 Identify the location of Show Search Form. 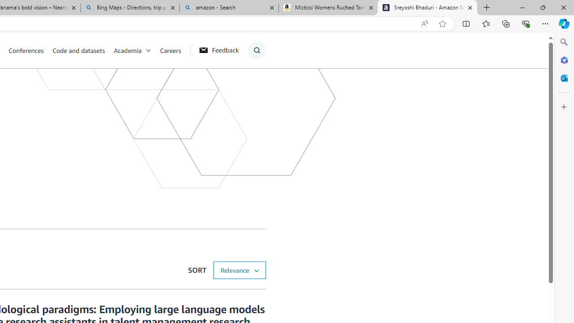
(257, 50).